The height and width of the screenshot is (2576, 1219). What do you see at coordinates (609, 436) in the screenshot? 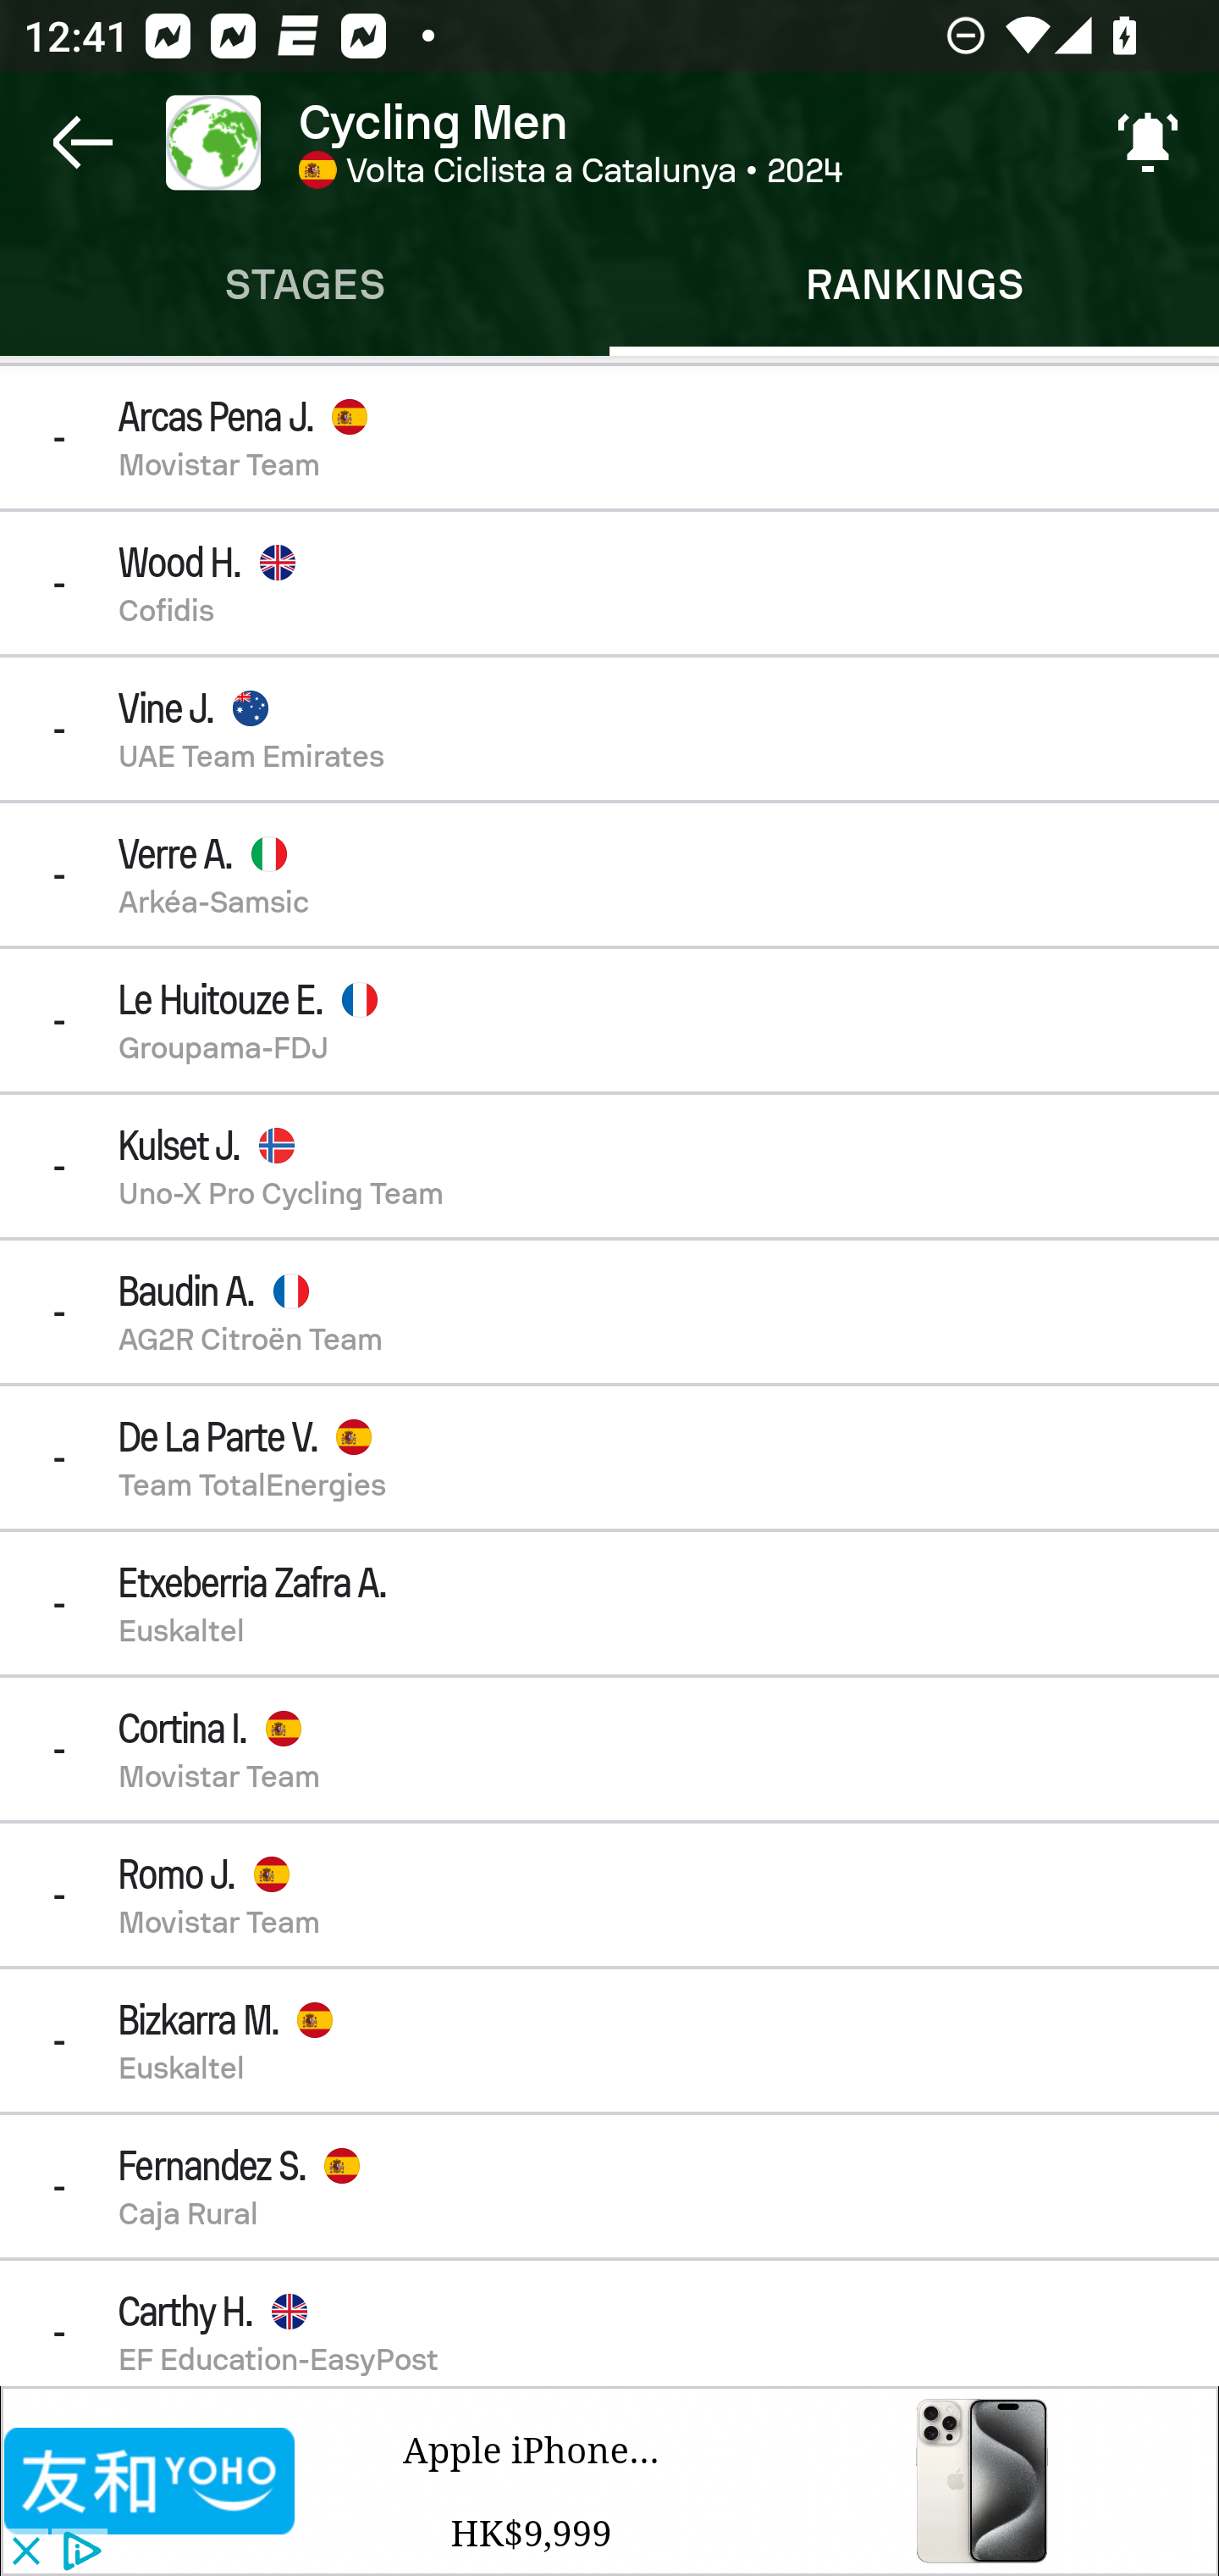
I see `- Arcas Pena J. Movistar Team` at bounding box center [609, 436].